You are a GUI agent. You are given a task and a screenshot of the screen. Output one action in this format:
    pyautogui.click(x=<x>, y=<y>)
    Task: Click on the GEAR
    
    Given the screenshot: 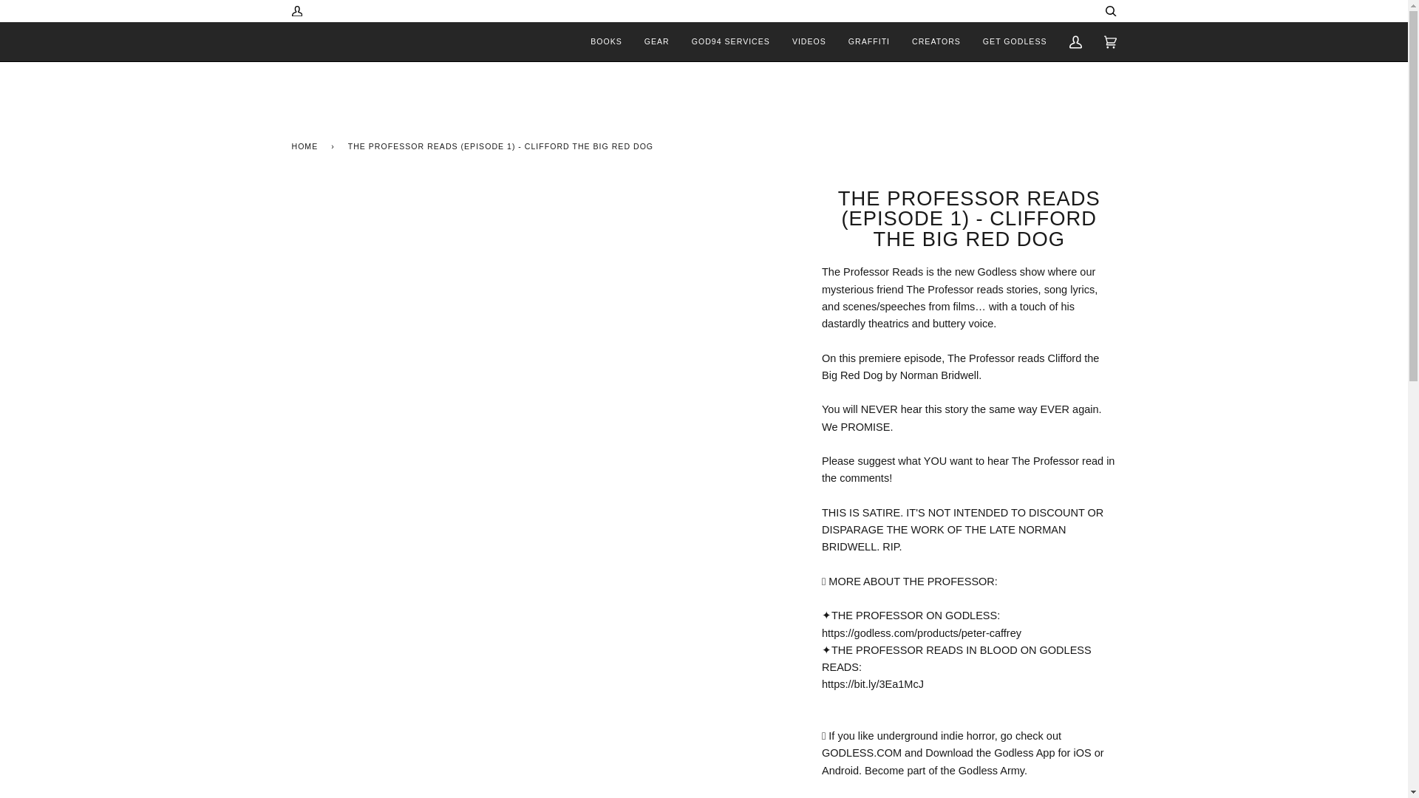 What is the action you would take?
    pyautogui.click(x=656, y=41)
    